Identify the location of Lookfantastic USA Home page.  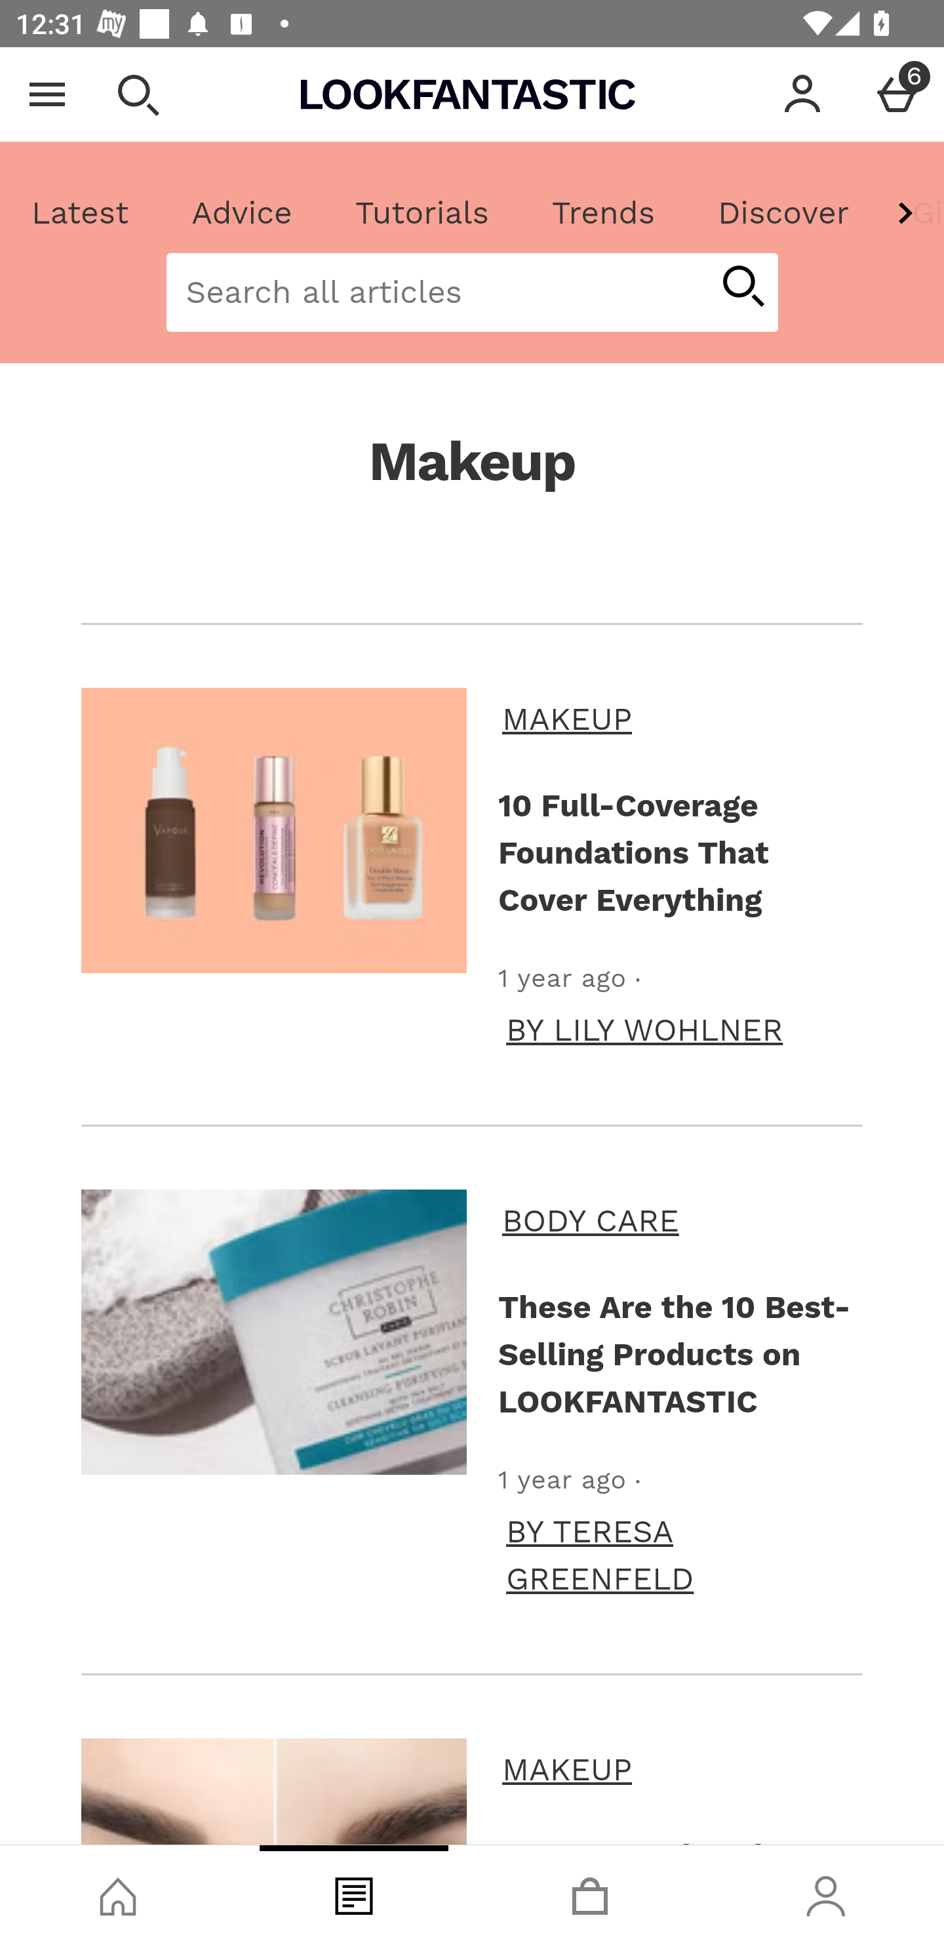
(468, 94).